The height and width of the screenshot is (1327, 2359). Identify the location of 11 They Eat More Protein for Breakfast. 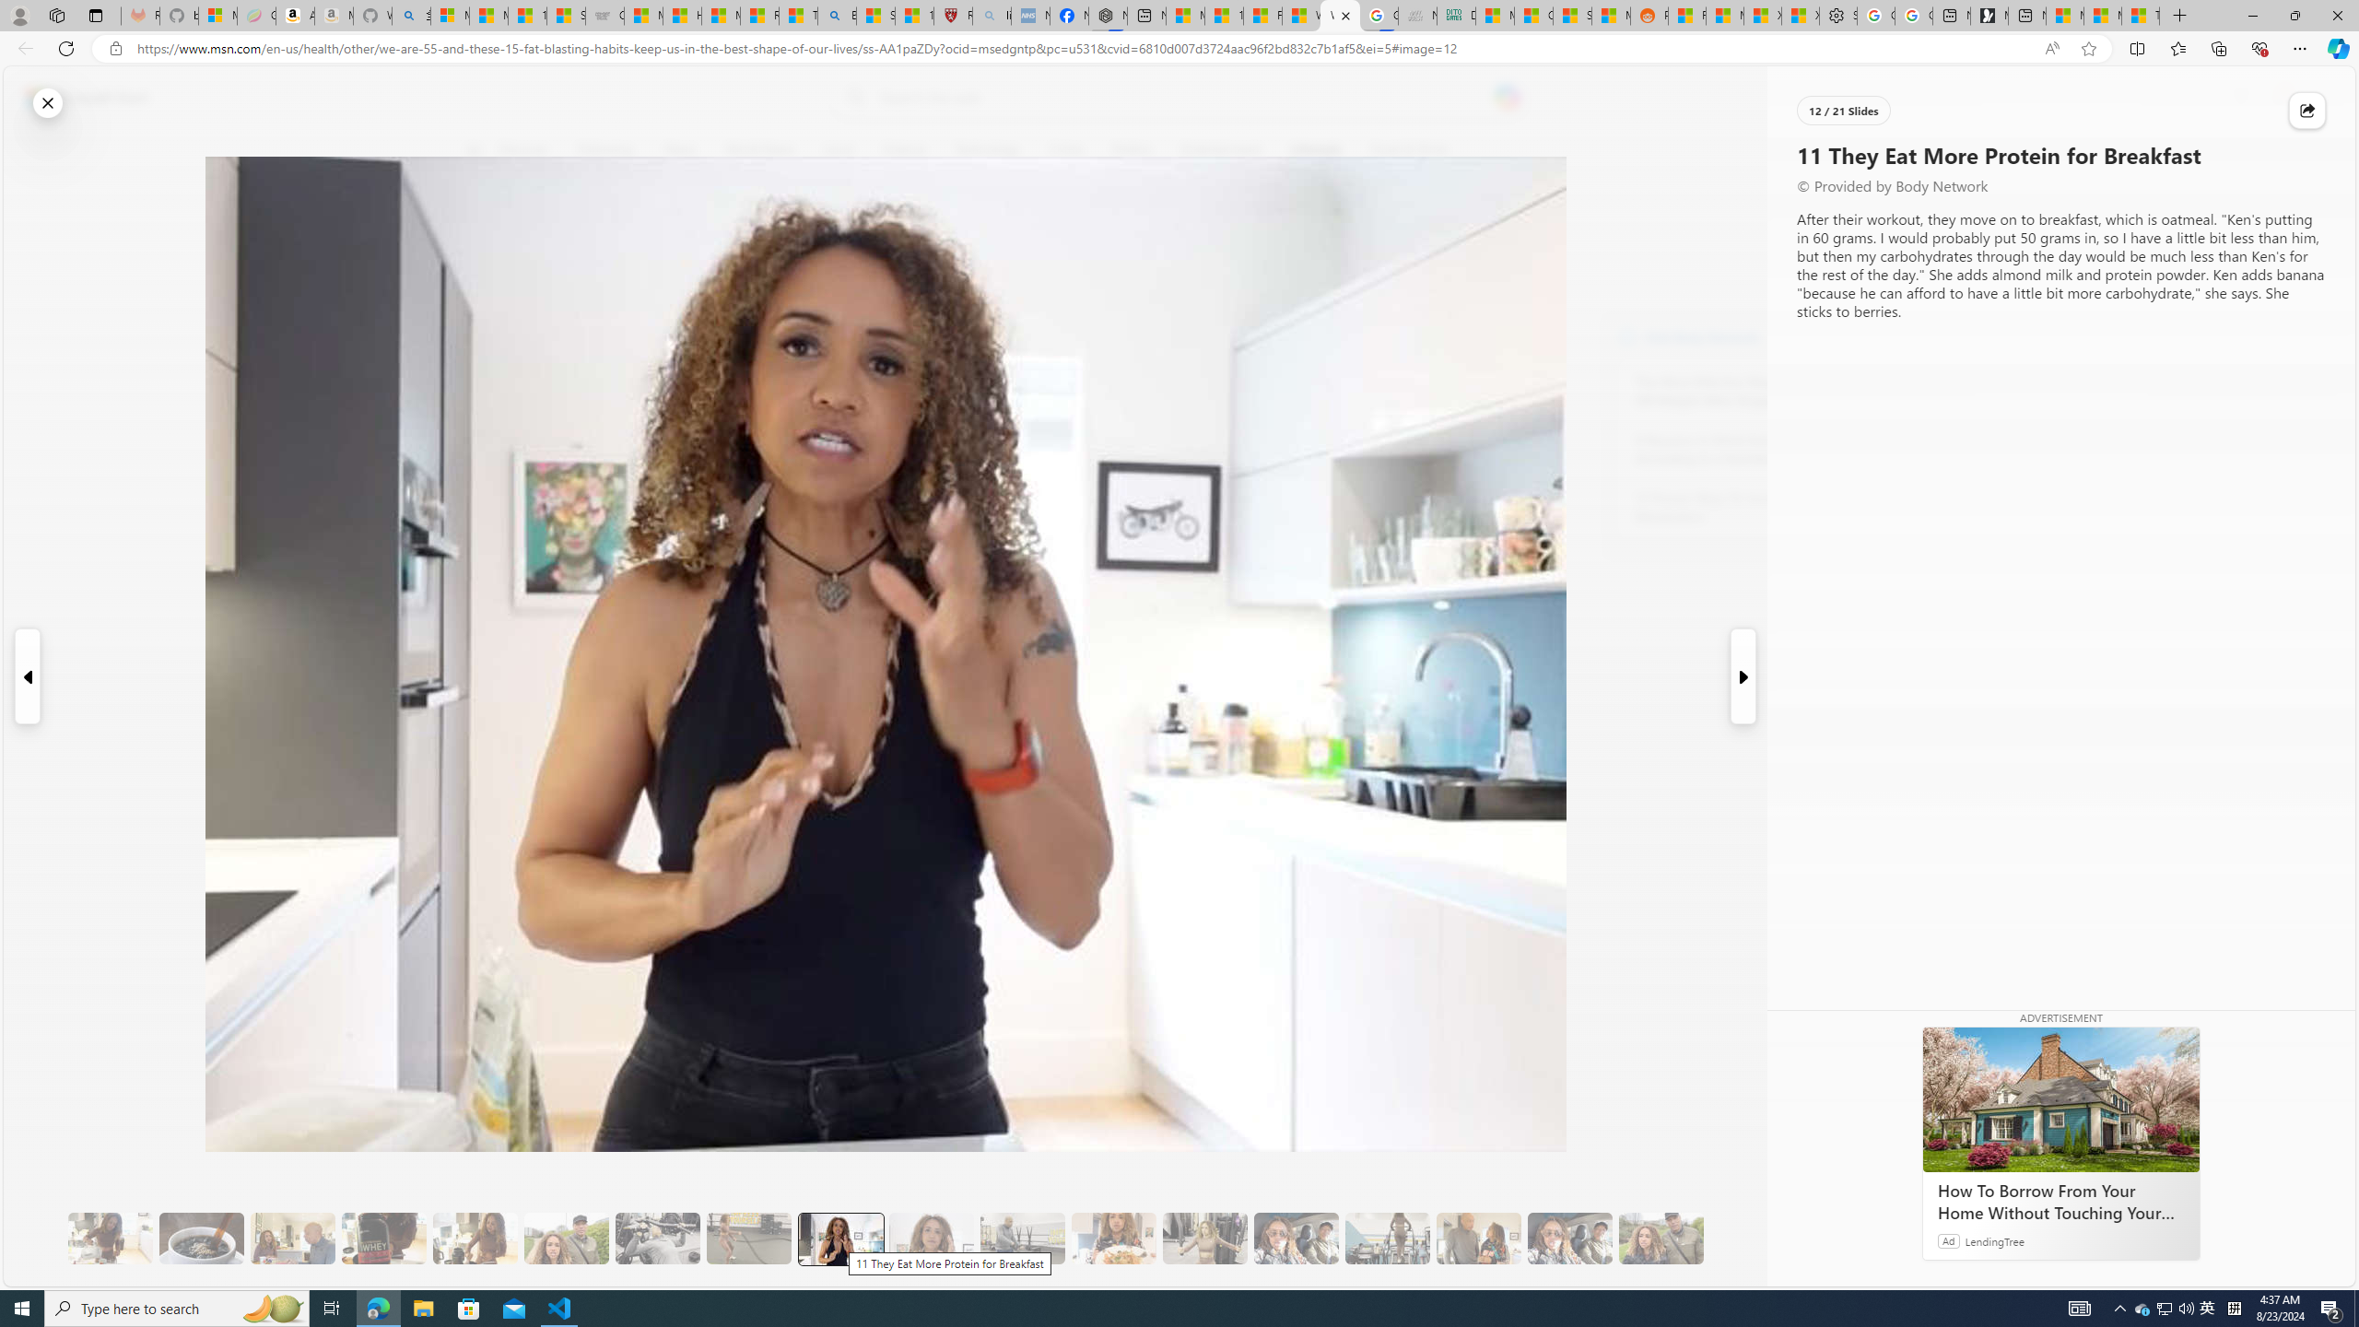
(839, 1239).